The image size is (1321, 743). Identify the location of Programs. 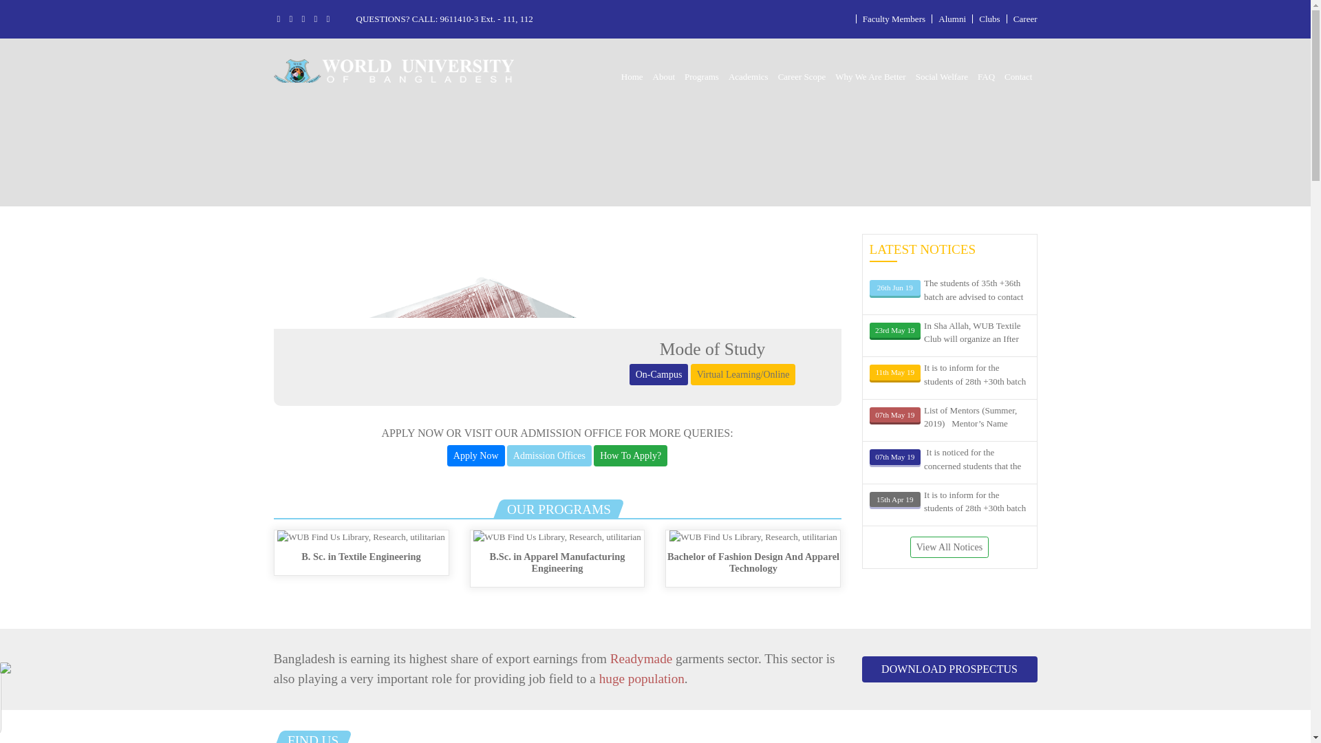
(702, 77).